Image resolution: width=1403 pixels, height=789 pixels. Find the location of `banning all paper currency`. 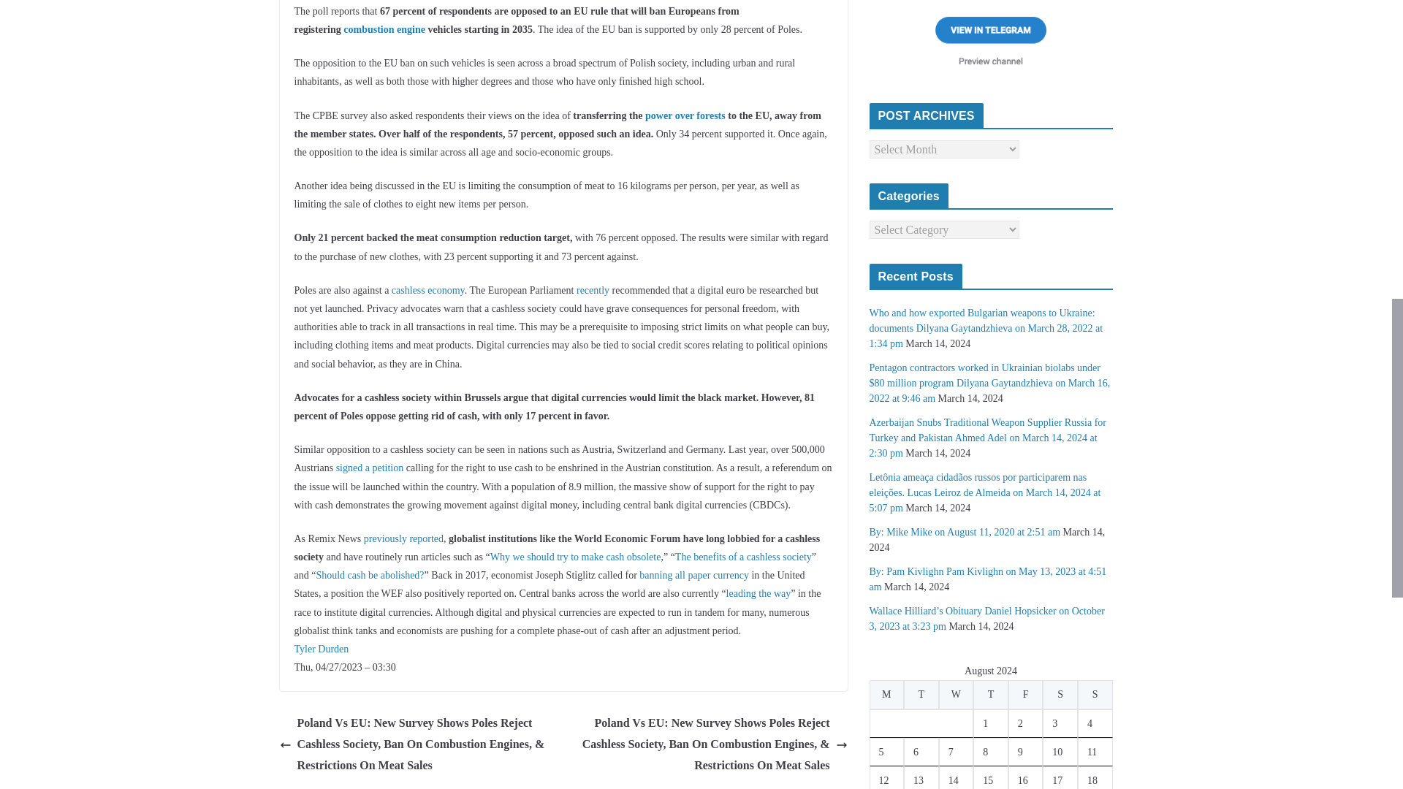

banning all paper currency is located at coordinates (694, 574).